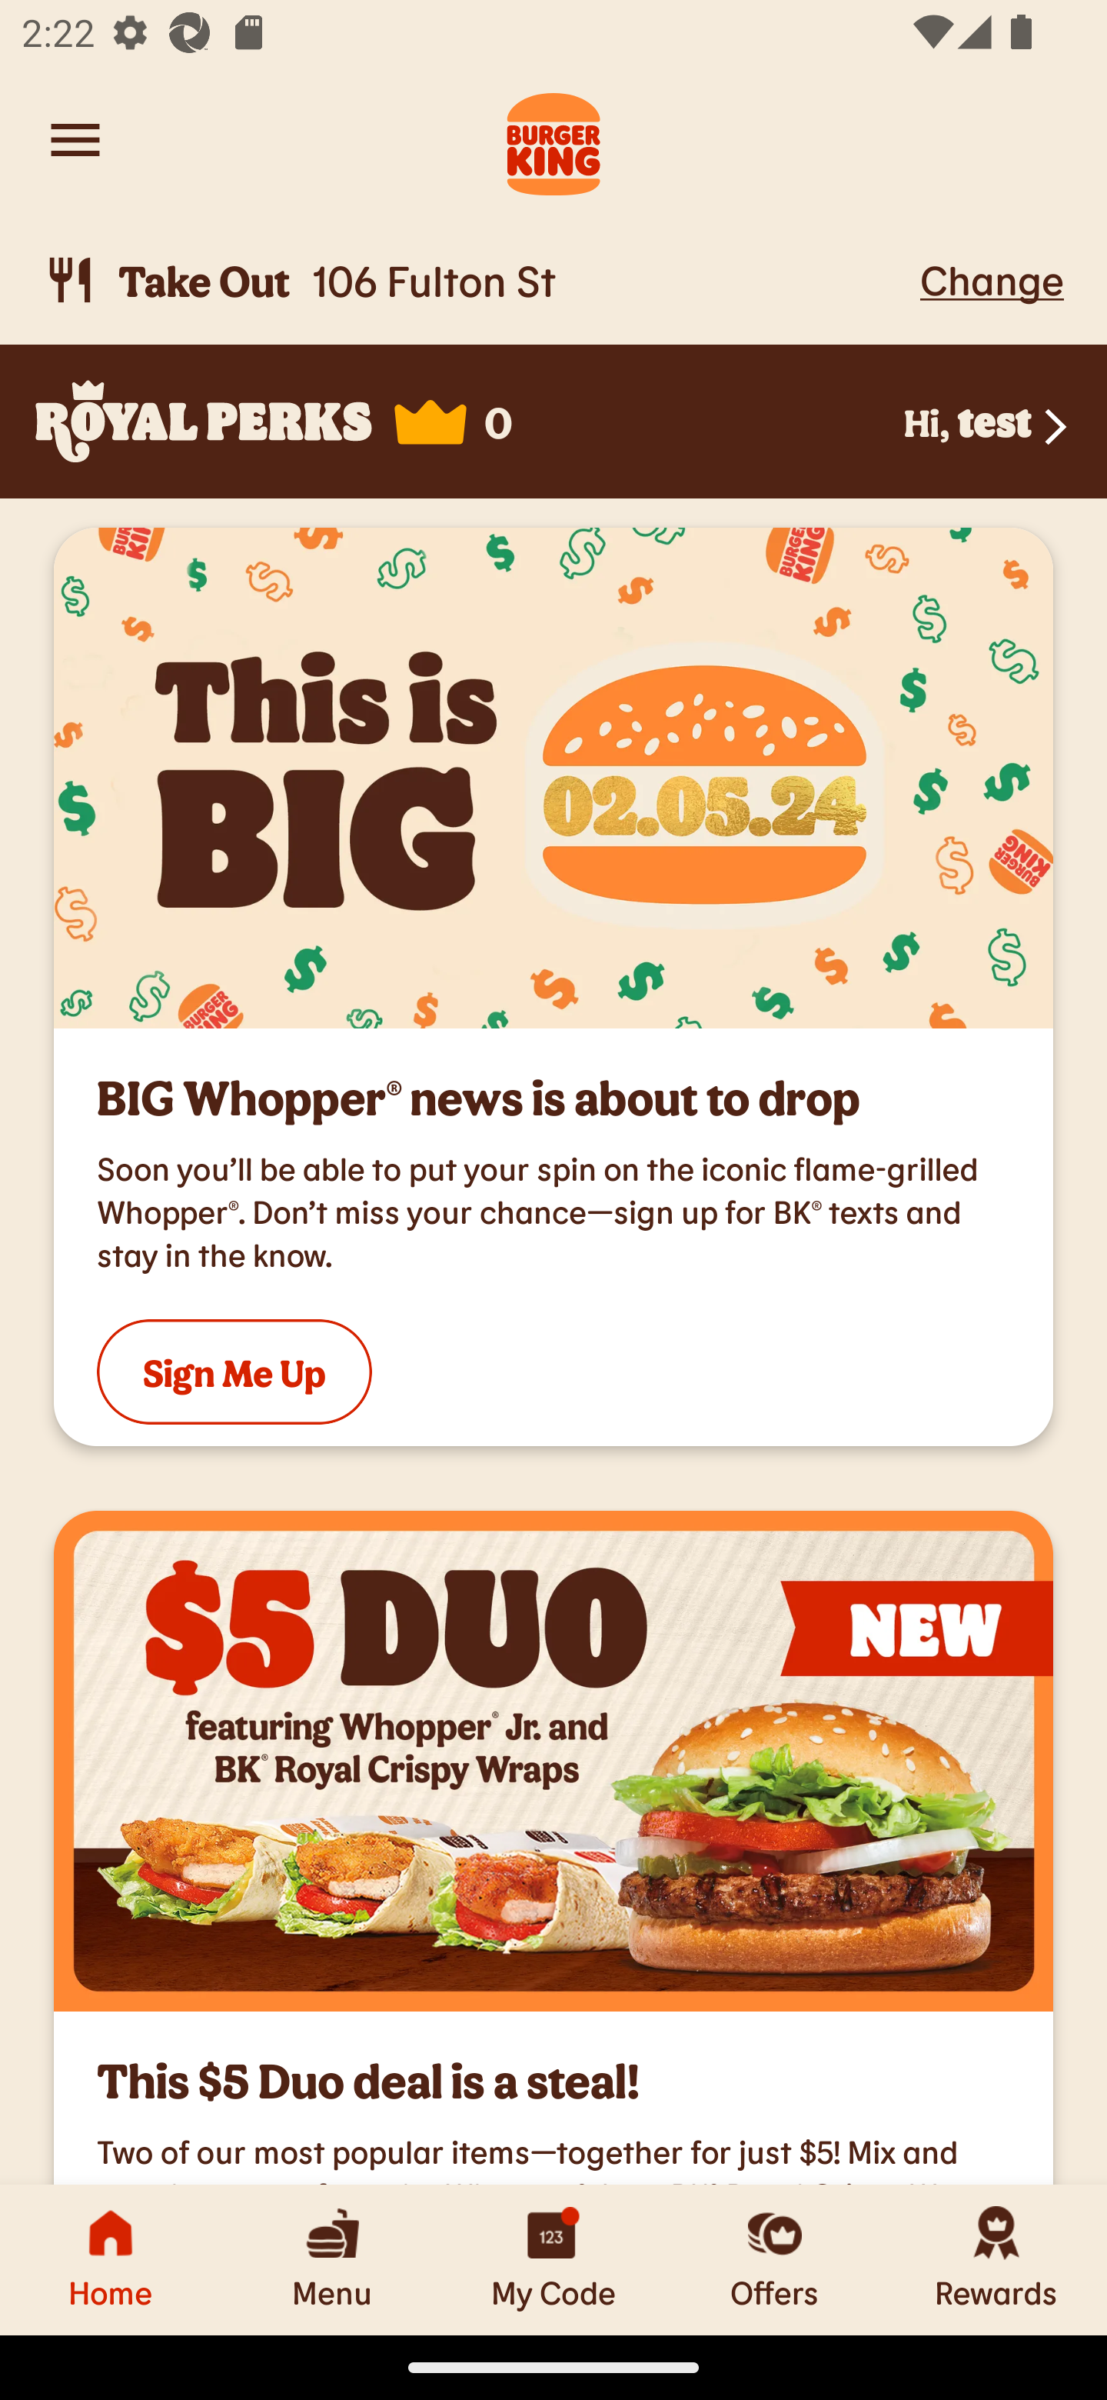  I want to click on $5 Duo ft. Wraps , so click(553, 1760).